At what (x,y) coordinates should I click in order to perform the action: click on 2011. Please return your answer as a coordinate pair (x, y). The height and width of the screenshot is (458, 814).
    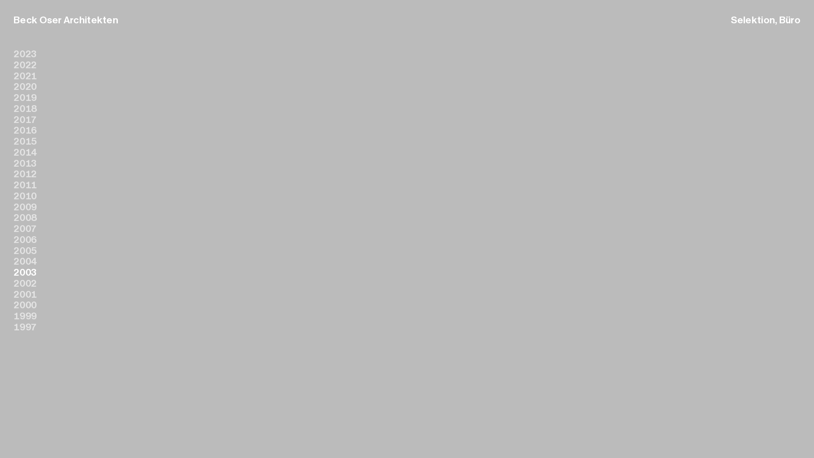
    Looking at the image, I should click on (25, 185).